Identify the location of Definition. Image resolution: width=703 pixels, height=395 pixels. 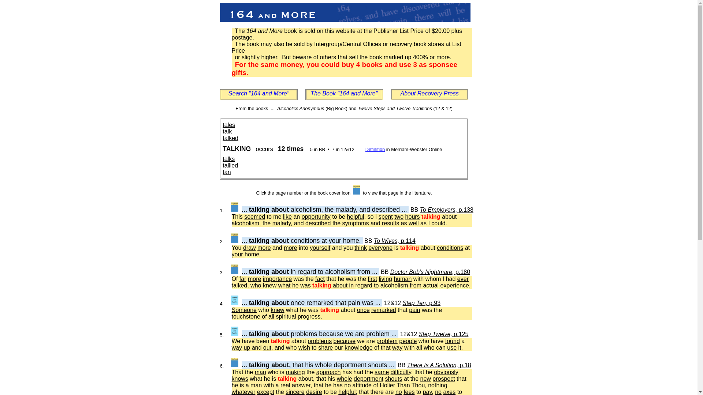
(375, 149).